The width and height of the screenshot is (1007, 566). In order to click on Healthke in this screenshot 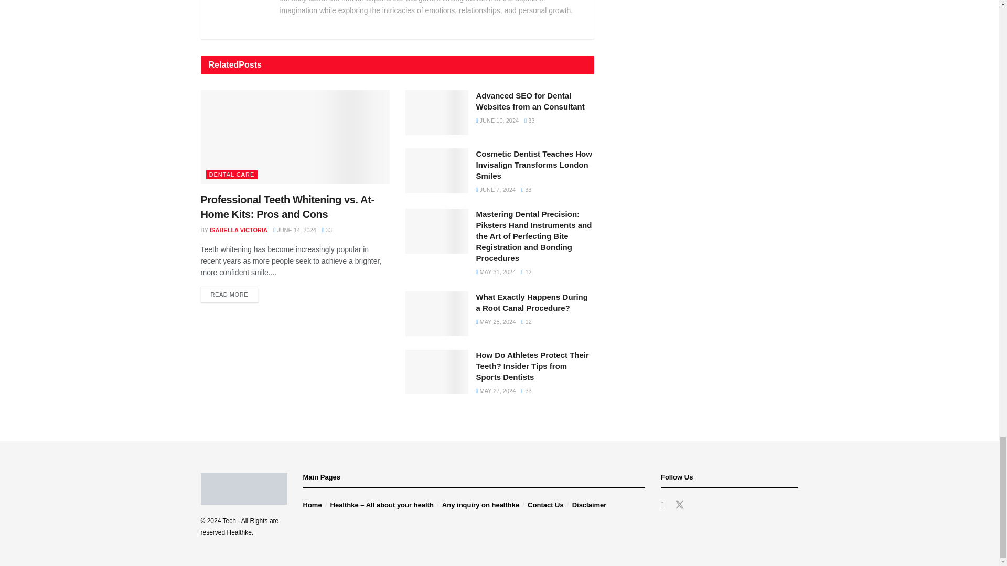, I will do `click(239, 532)`.